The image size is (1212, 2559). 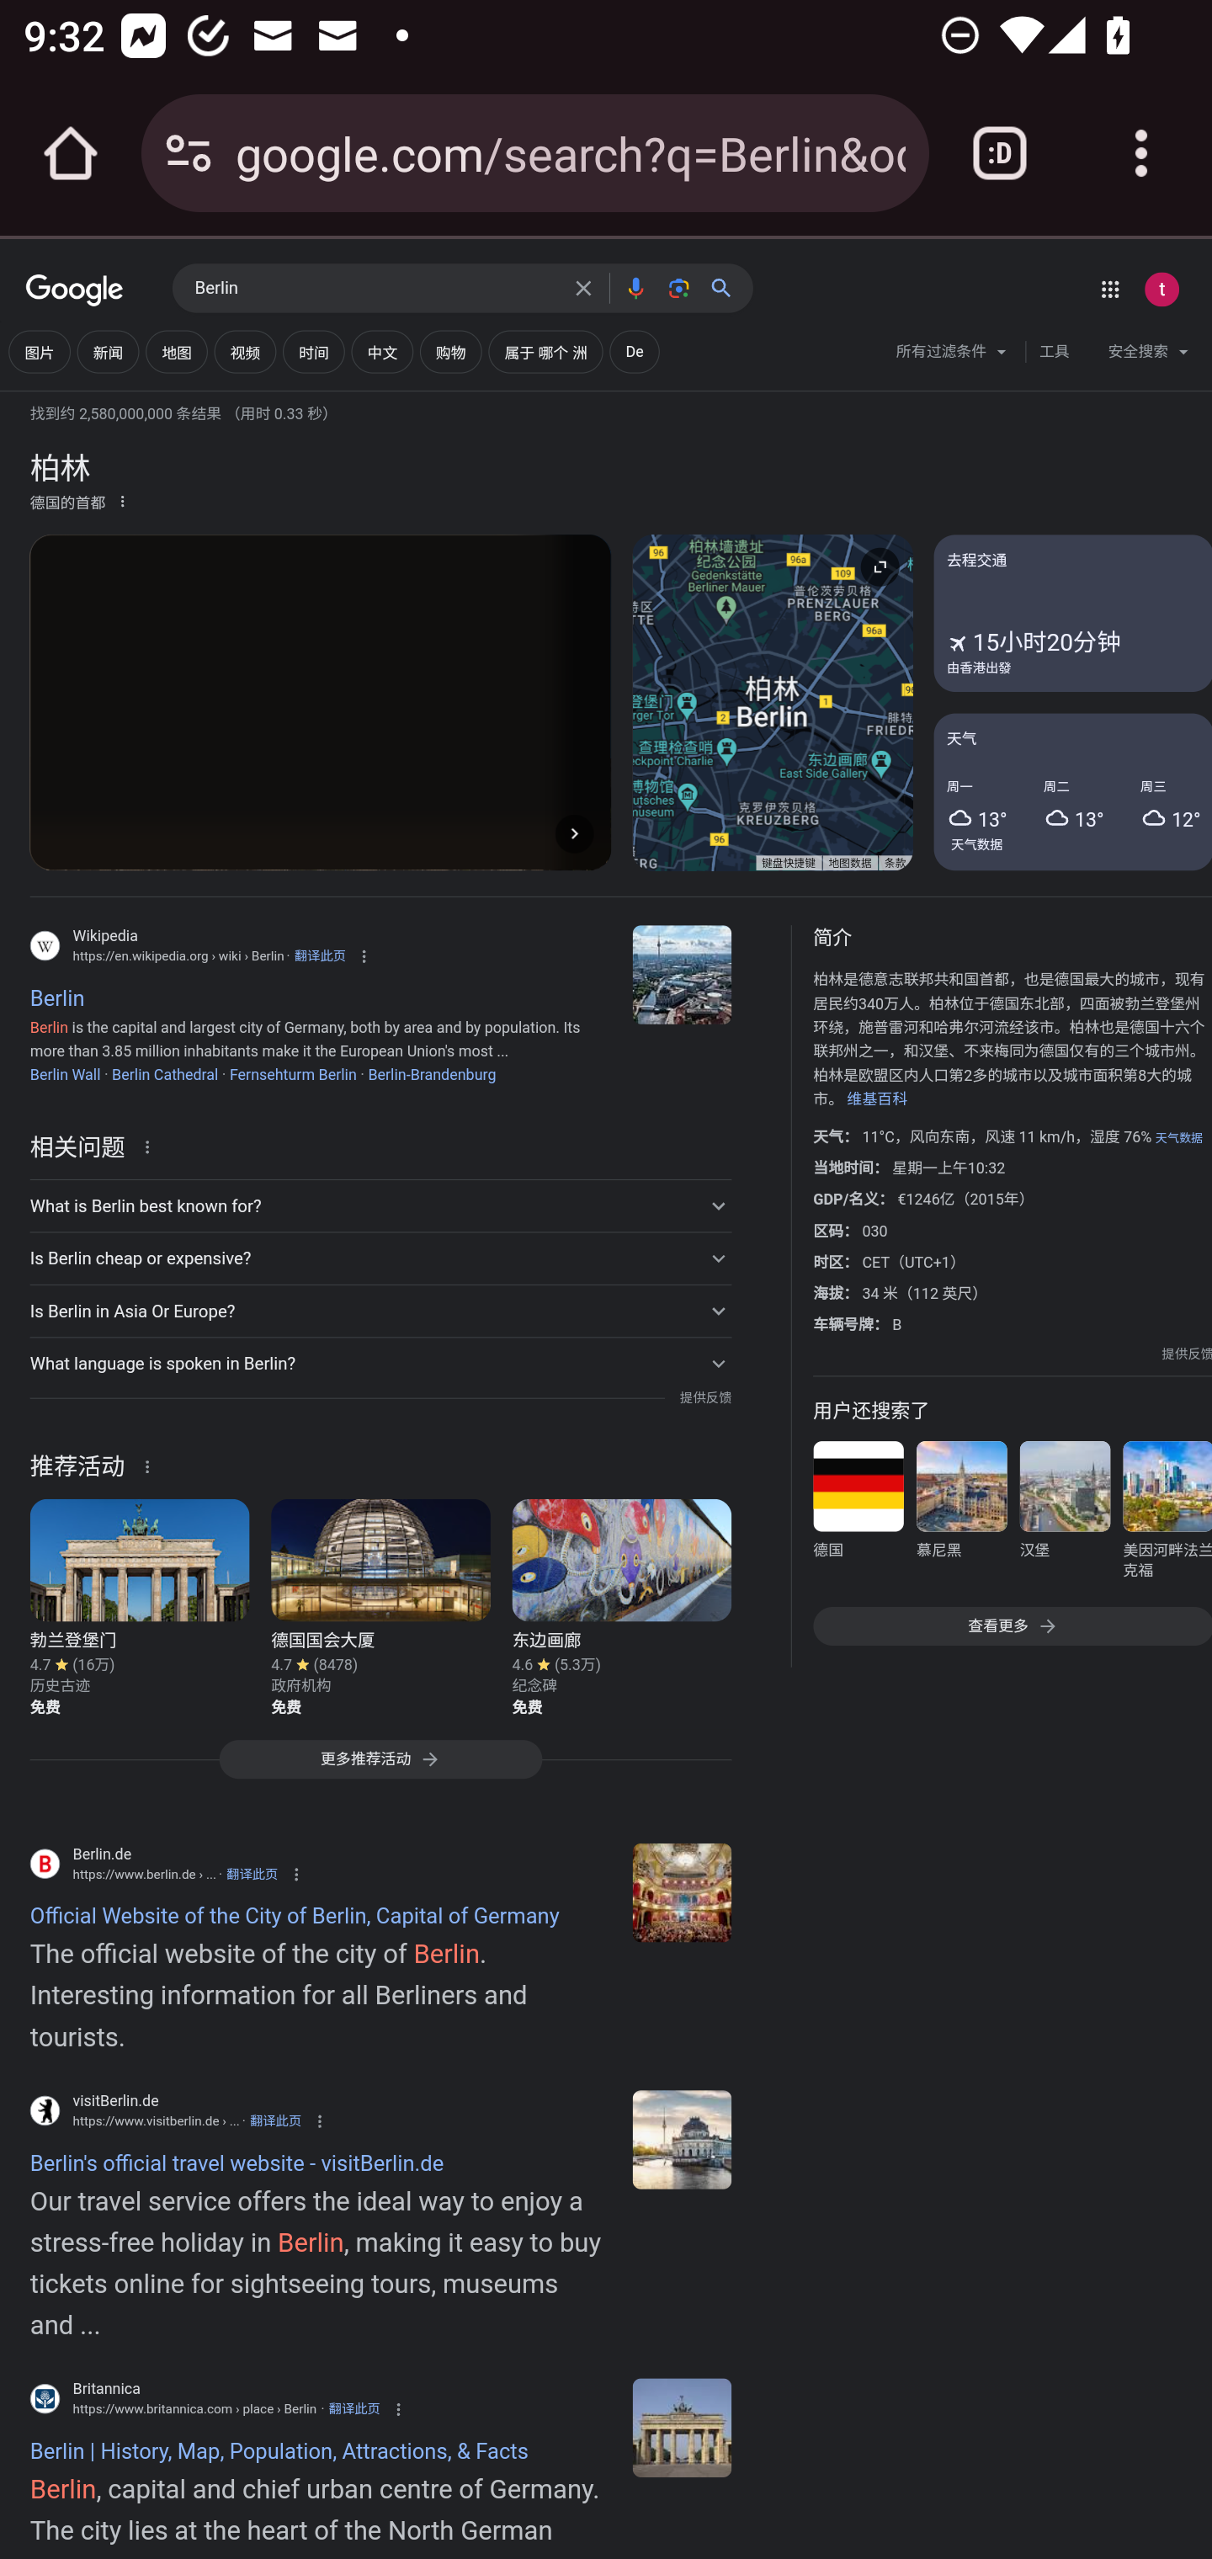 I want to click on Switch or close tabs, so click(x=1000, y=153).